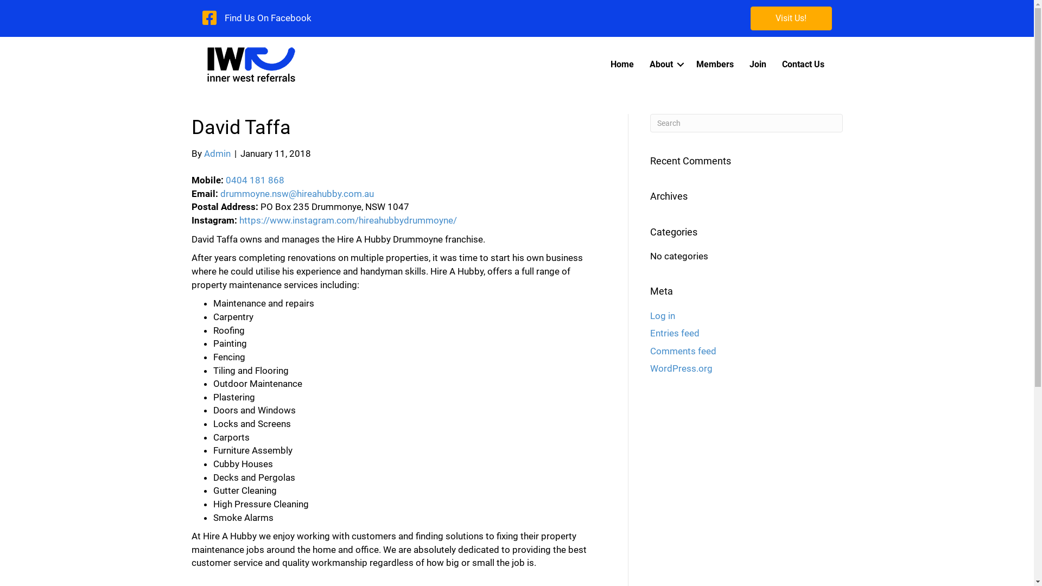 The width and height of the screenshot is (1042, 586). What do you see at coordinates (791, 18) in the screenshot?
I see `Visit Us!` at bounding box center [791, 18].